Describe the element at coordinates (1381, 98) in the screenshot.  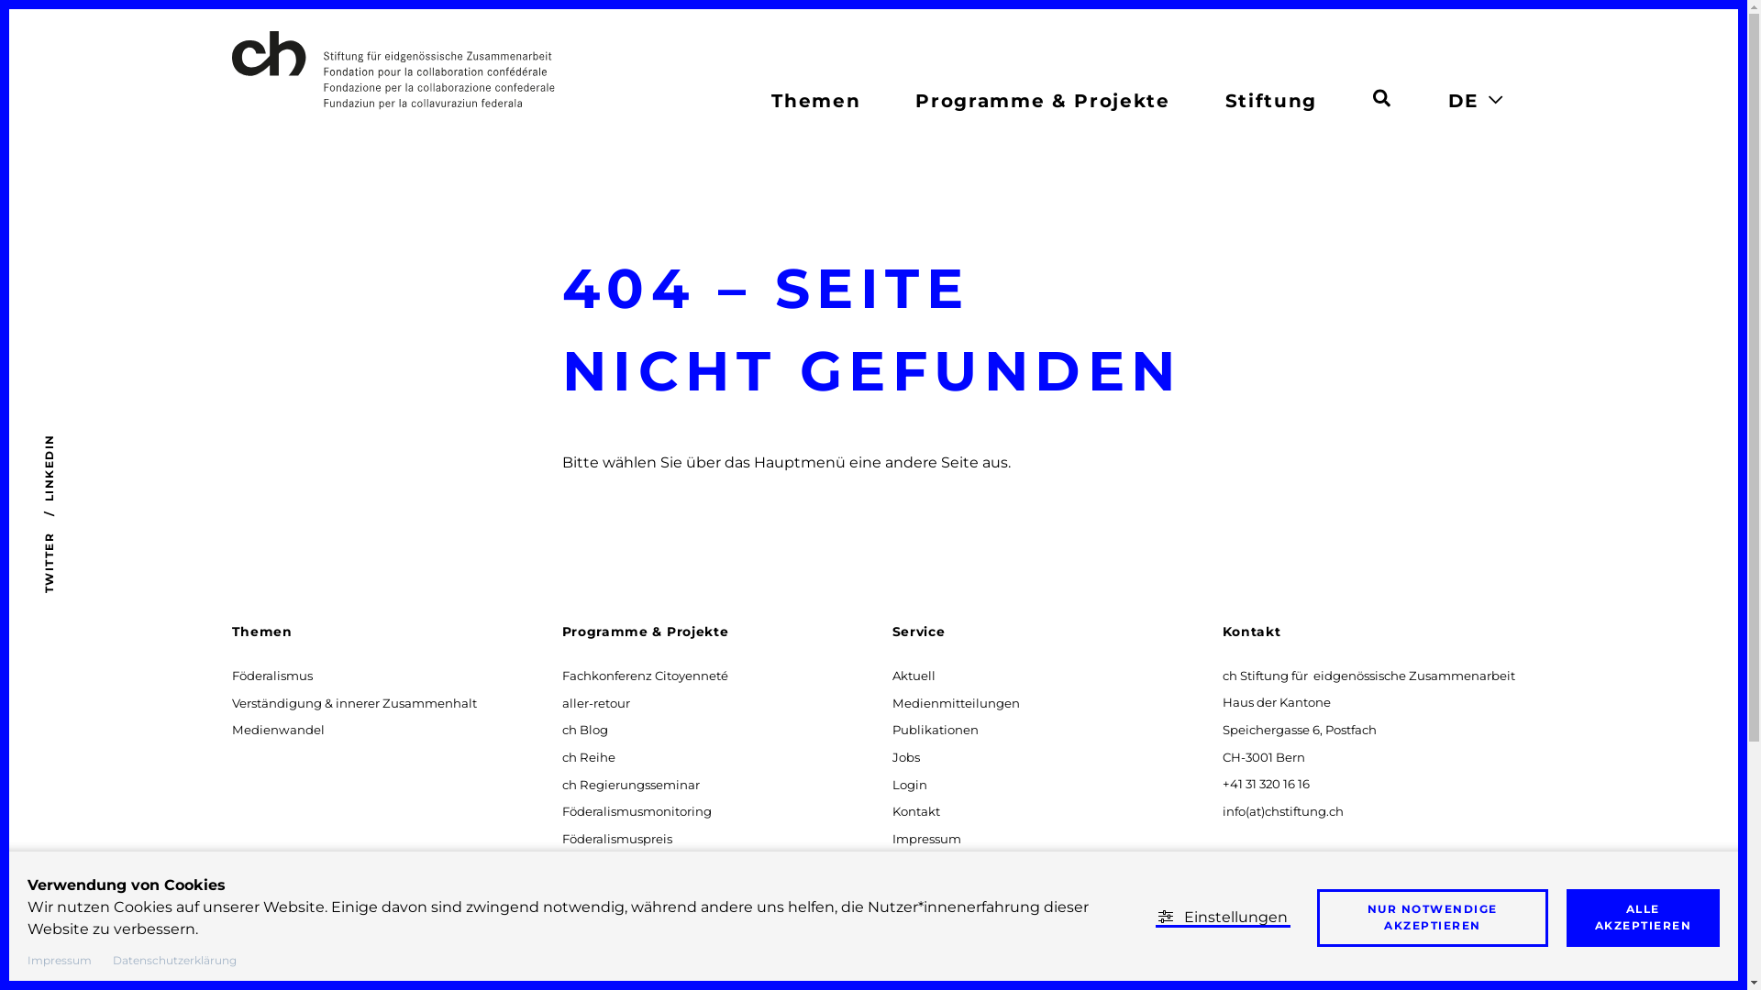
I see `Suche` at that location.